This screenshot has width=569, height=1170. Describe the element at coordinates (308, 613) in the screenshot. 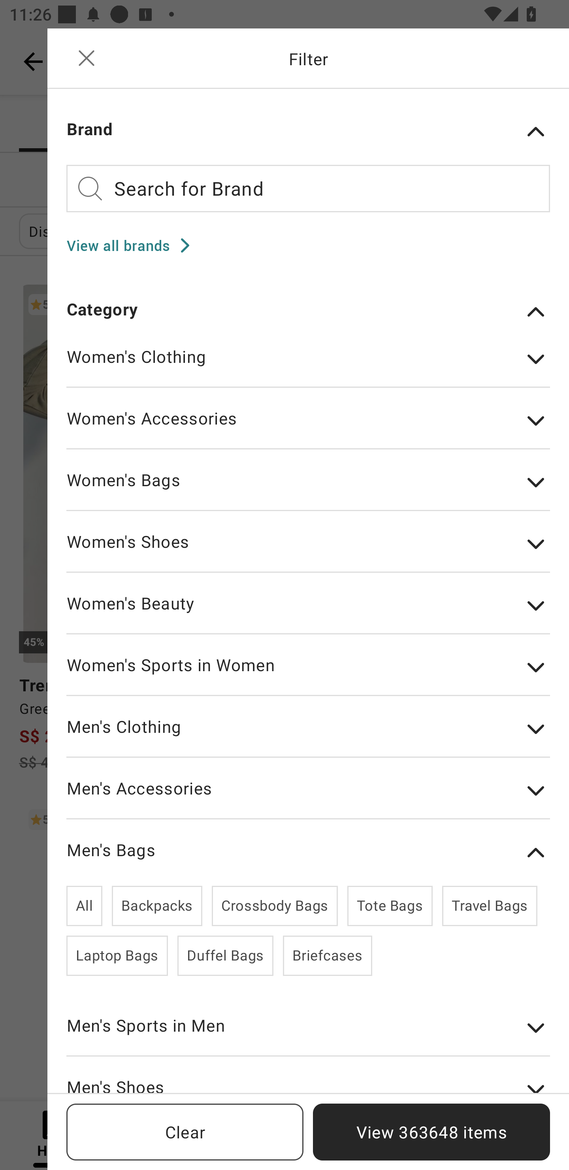

I see `Women's Beauty` at that location.